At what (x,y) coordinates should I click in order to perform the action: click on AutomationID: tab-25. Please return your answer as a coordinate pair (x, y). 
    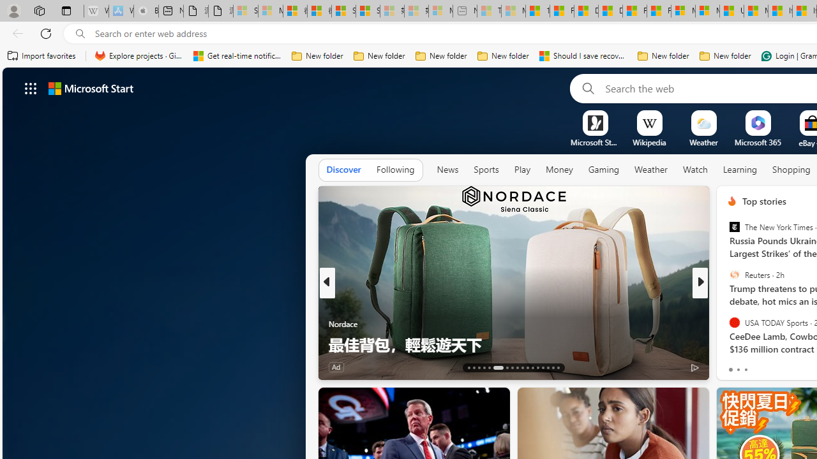
    Looking at the image, I should click on (537, 367).